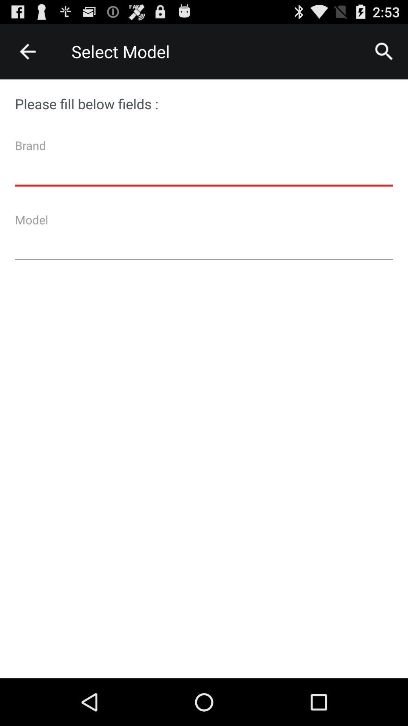 The image size is (408, 726). What do you see at coordinates (28, 51) in the screenshot?
I see `turn on the icon above the please fill below` at bounding box center [28, 51].